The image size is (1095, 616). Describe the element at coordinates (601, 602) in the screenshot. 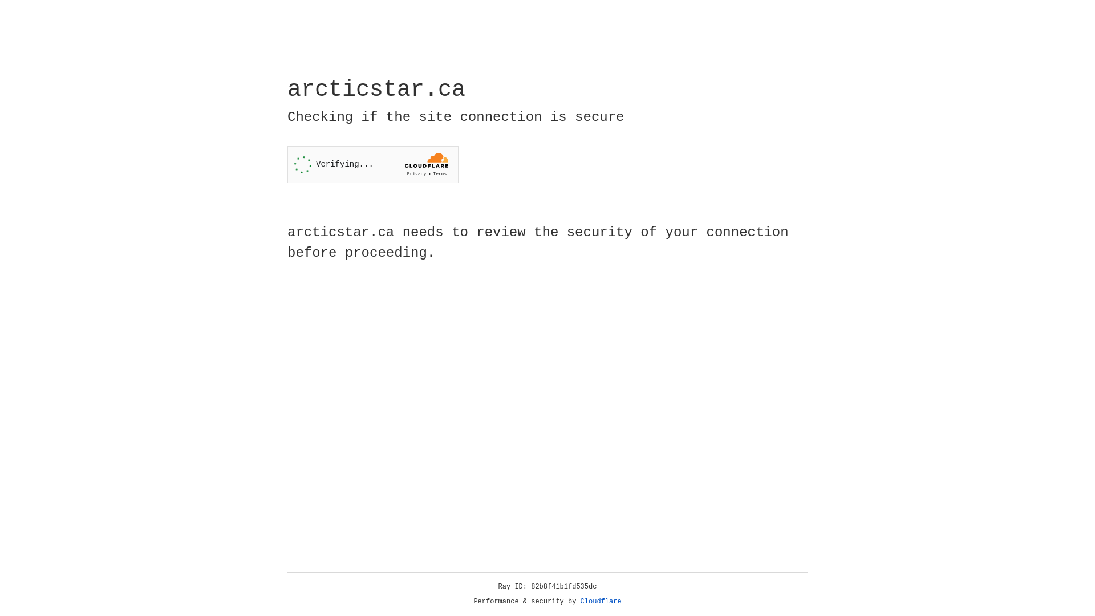

I see `Cloudflare` at that location.